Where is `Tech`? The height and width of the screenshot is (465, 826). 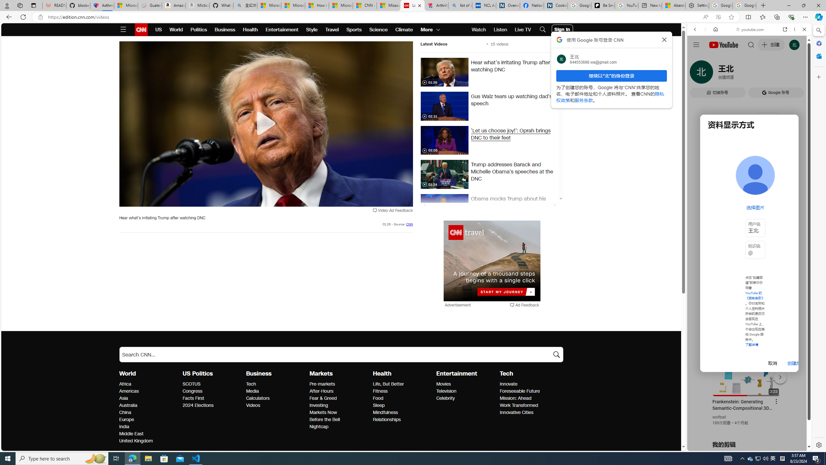 Tech is located at coordinates (506, 373).